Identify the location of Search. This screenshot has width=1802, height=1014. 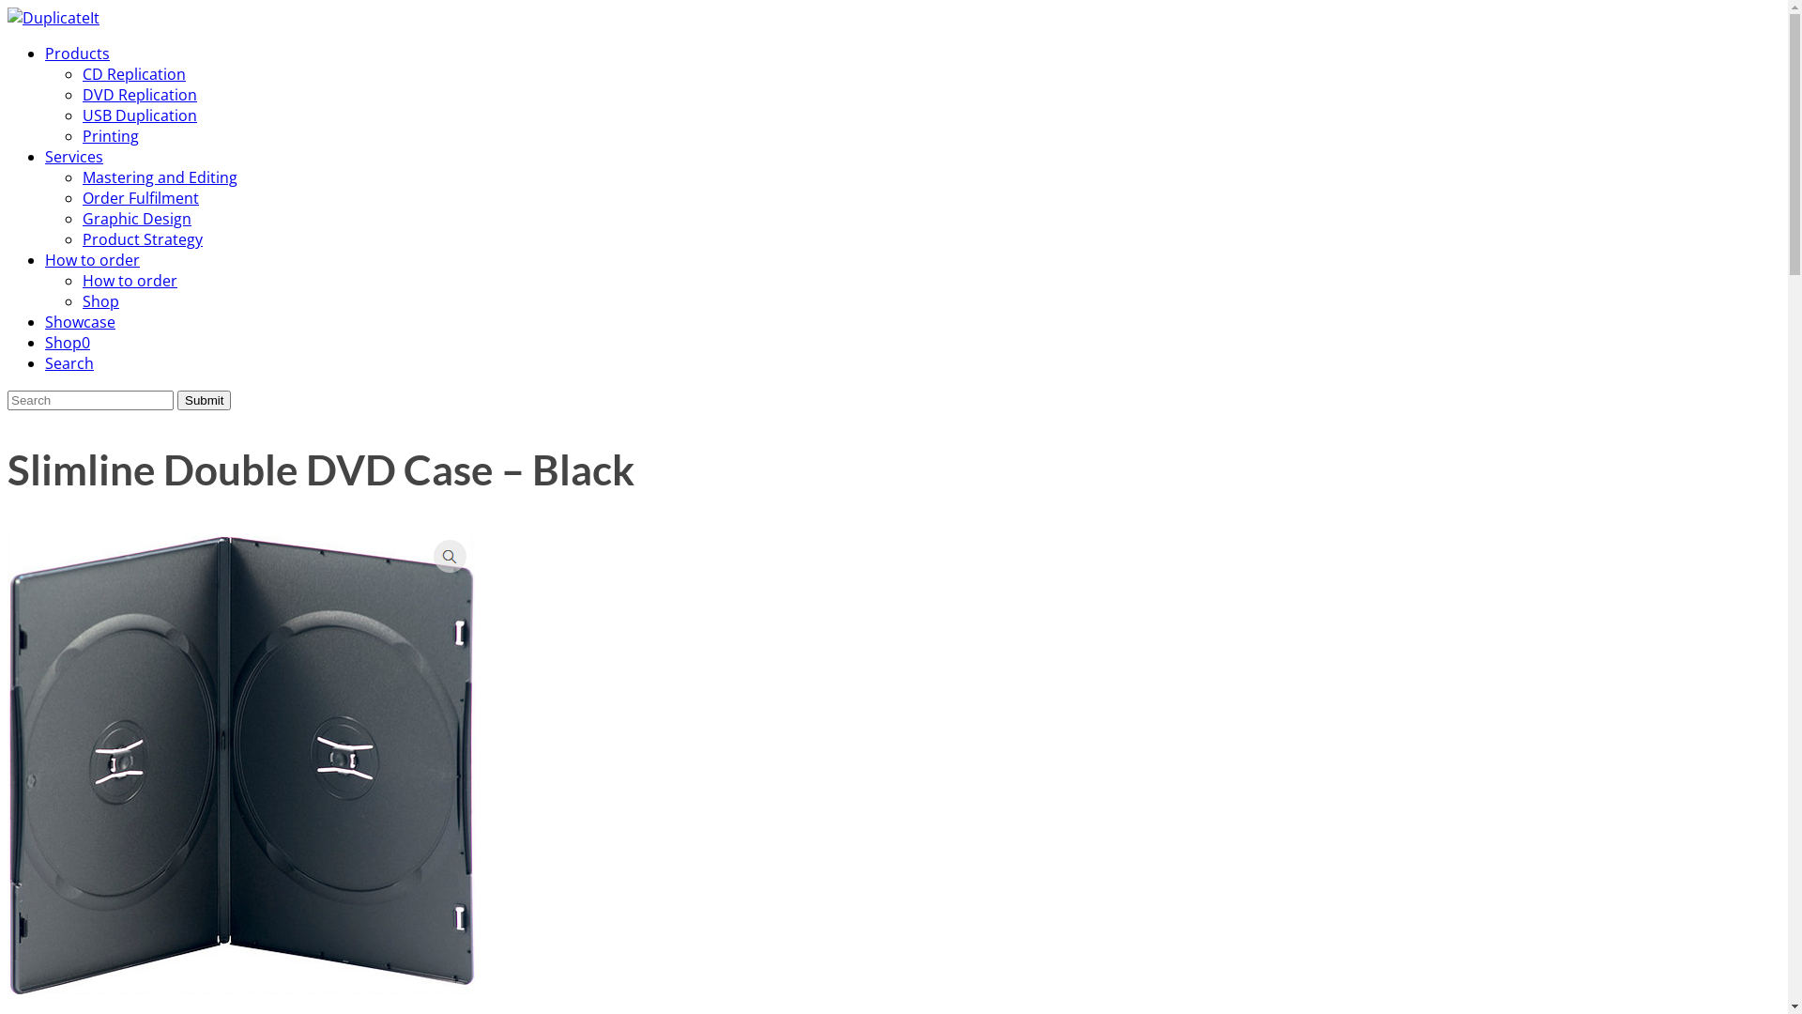
(69, 363).